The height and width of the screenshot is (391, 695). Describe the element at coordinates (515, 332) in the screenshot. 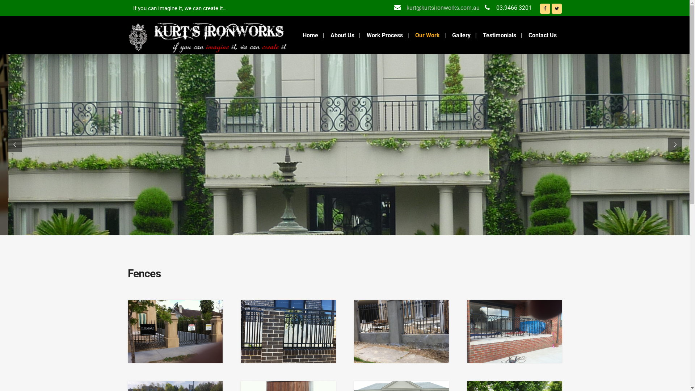

I see `Fences_4` at that location.